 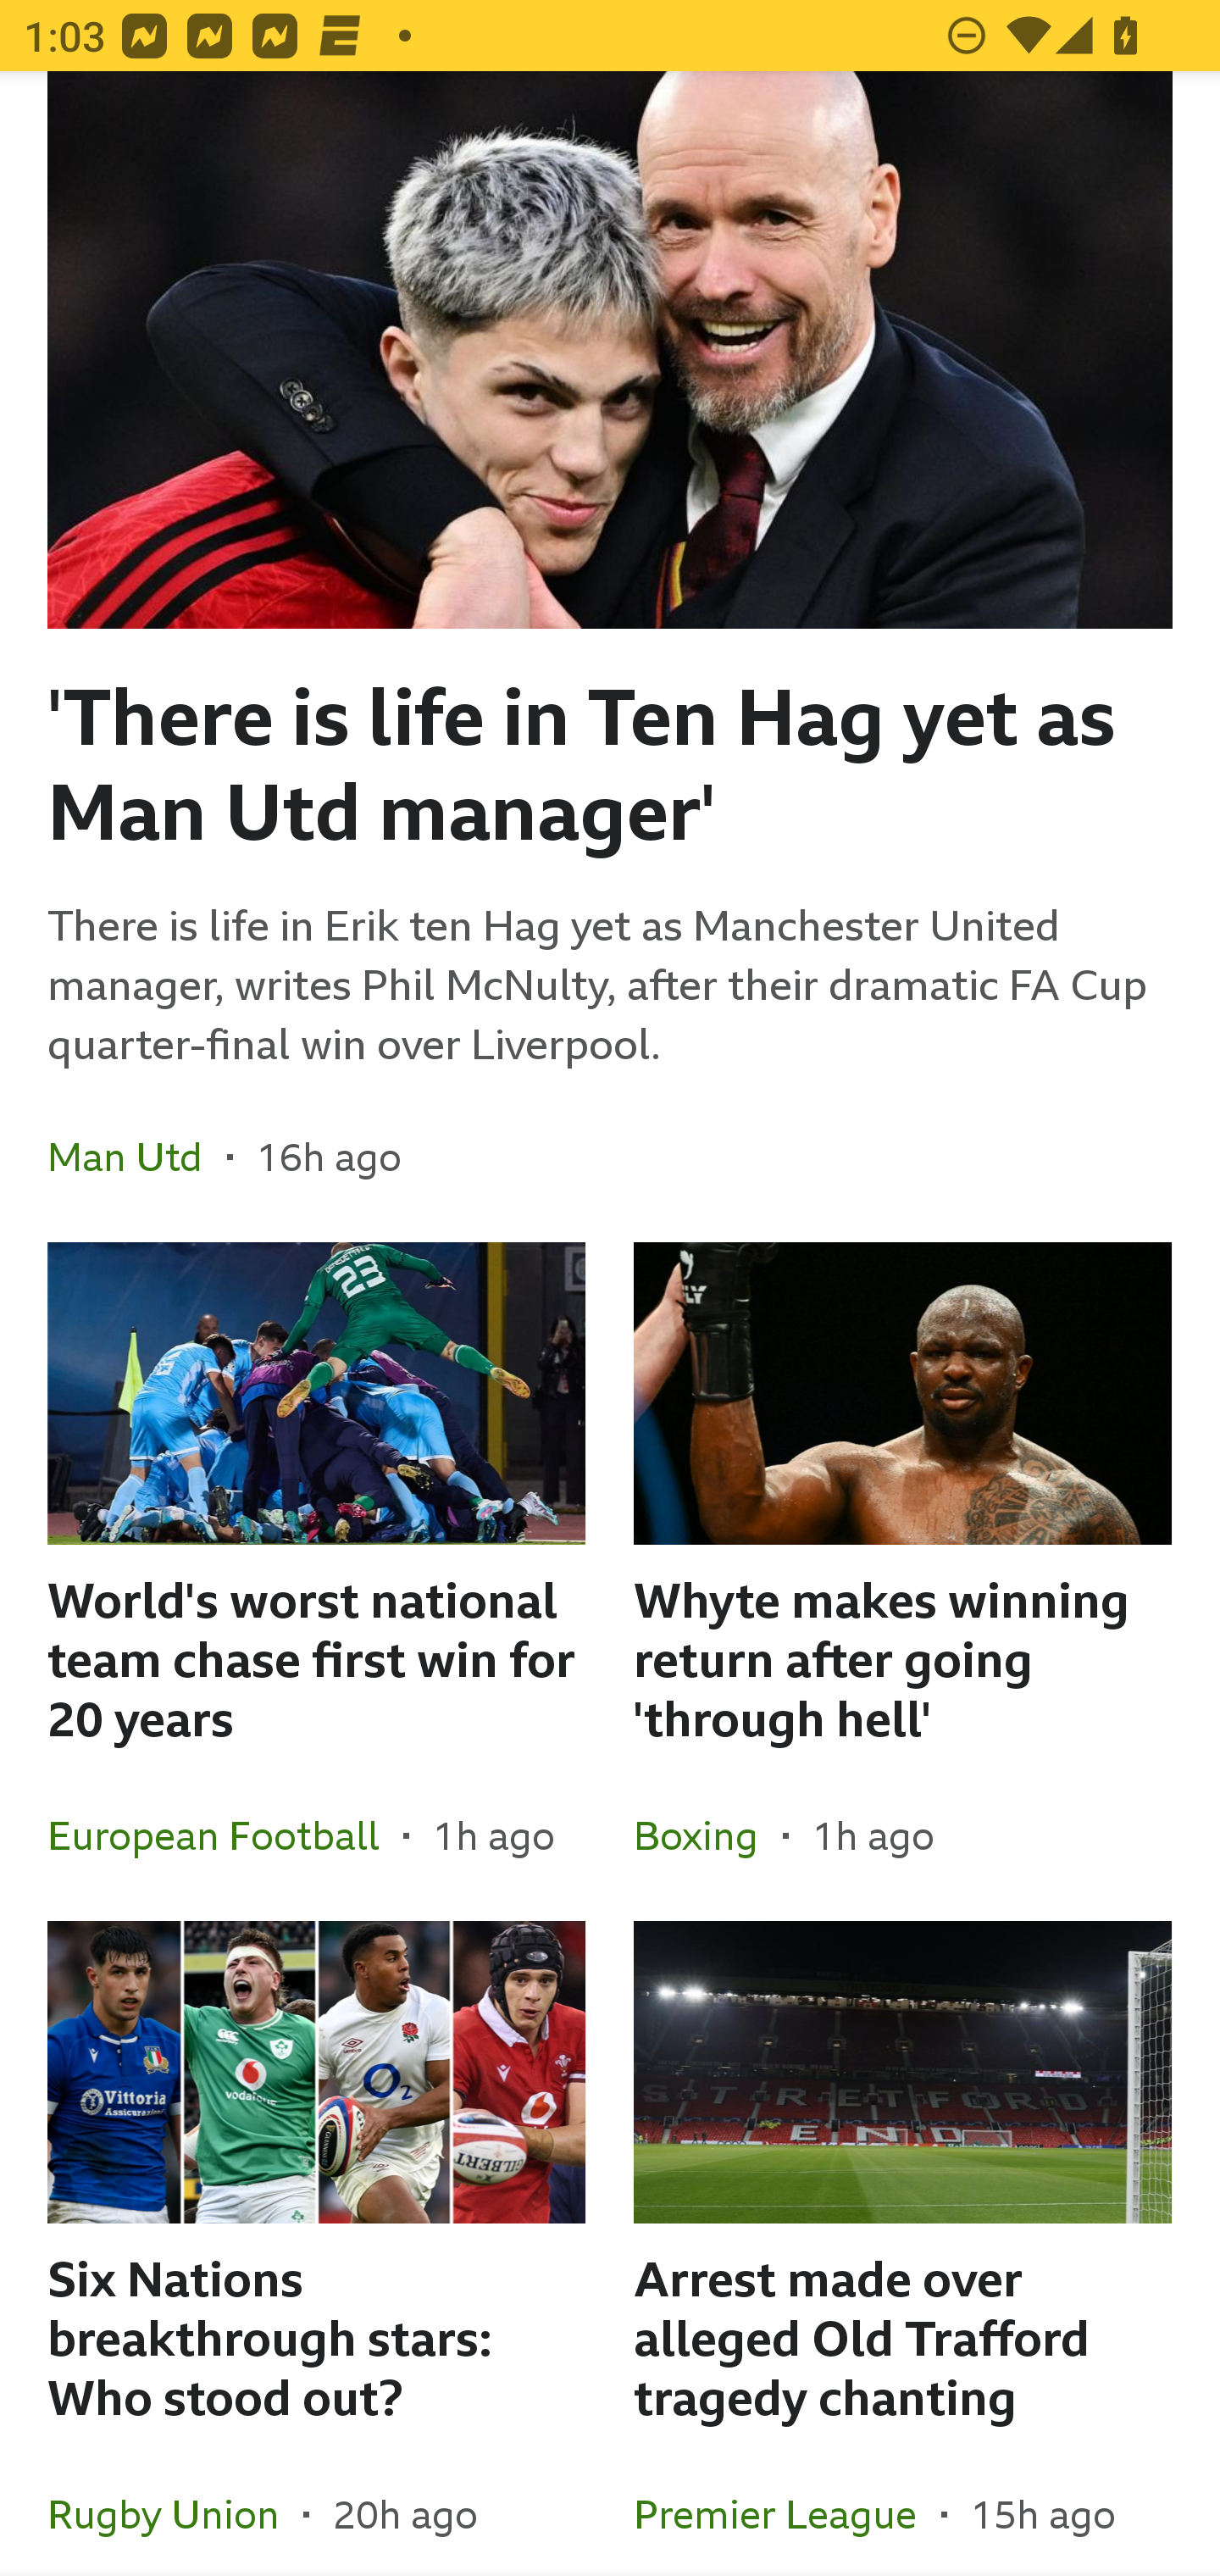 What do you see at coordinates (708, 1835) in the screenshot?
I see `Boxing In the section Boxing` at bounding box center [708, 1835].